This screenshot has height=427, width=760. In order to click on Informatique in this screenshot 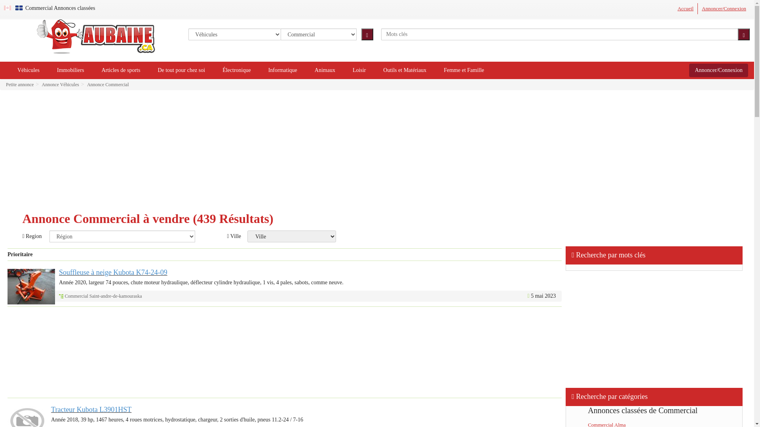, I will do `click(283, 70)`.